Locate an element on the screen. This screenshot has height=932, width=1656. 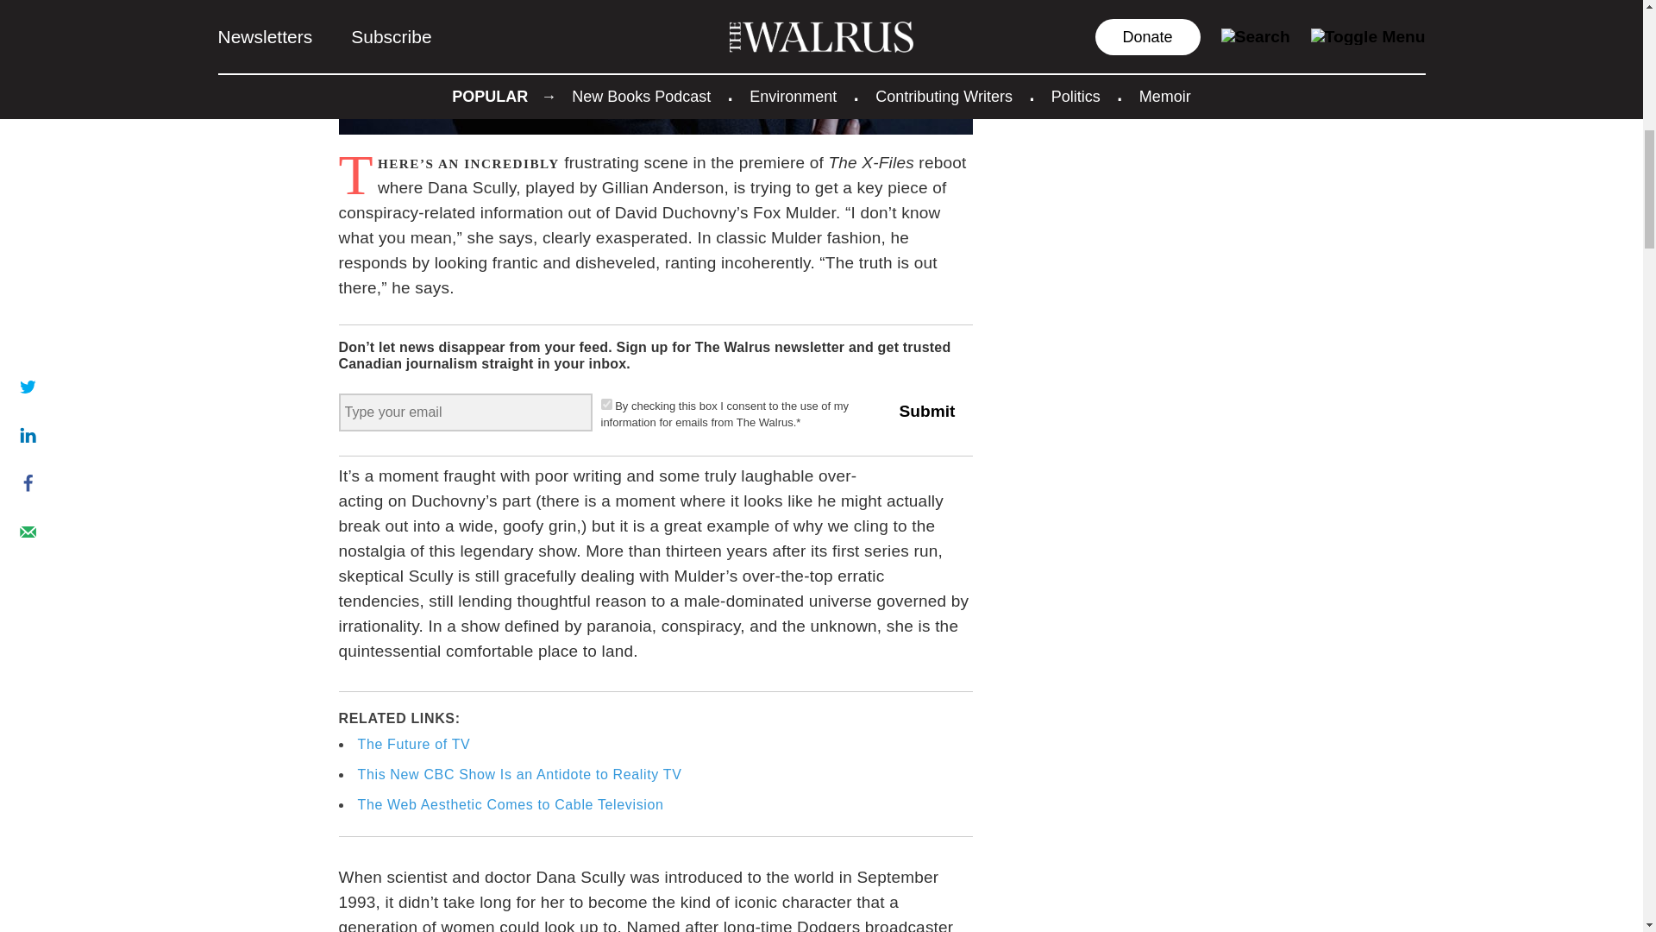
3rd party ad content is located at coordinates (1156, 28).